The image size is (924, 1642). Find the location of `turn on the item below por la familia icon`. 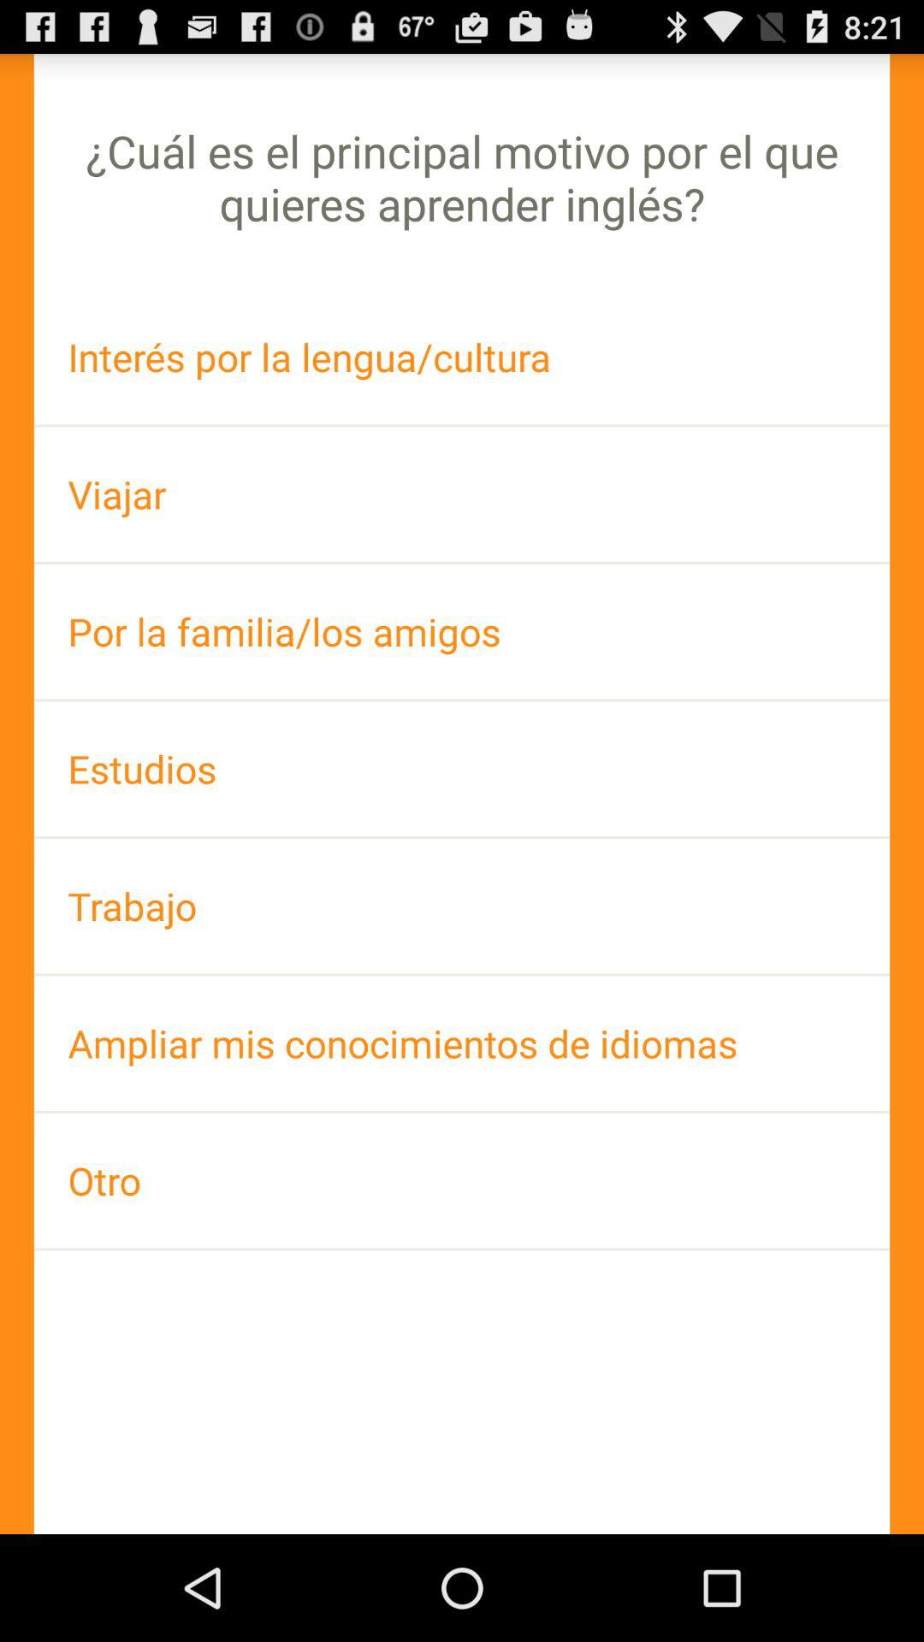

turn on the item below por la familia icon is located at coordinates (462, 768).